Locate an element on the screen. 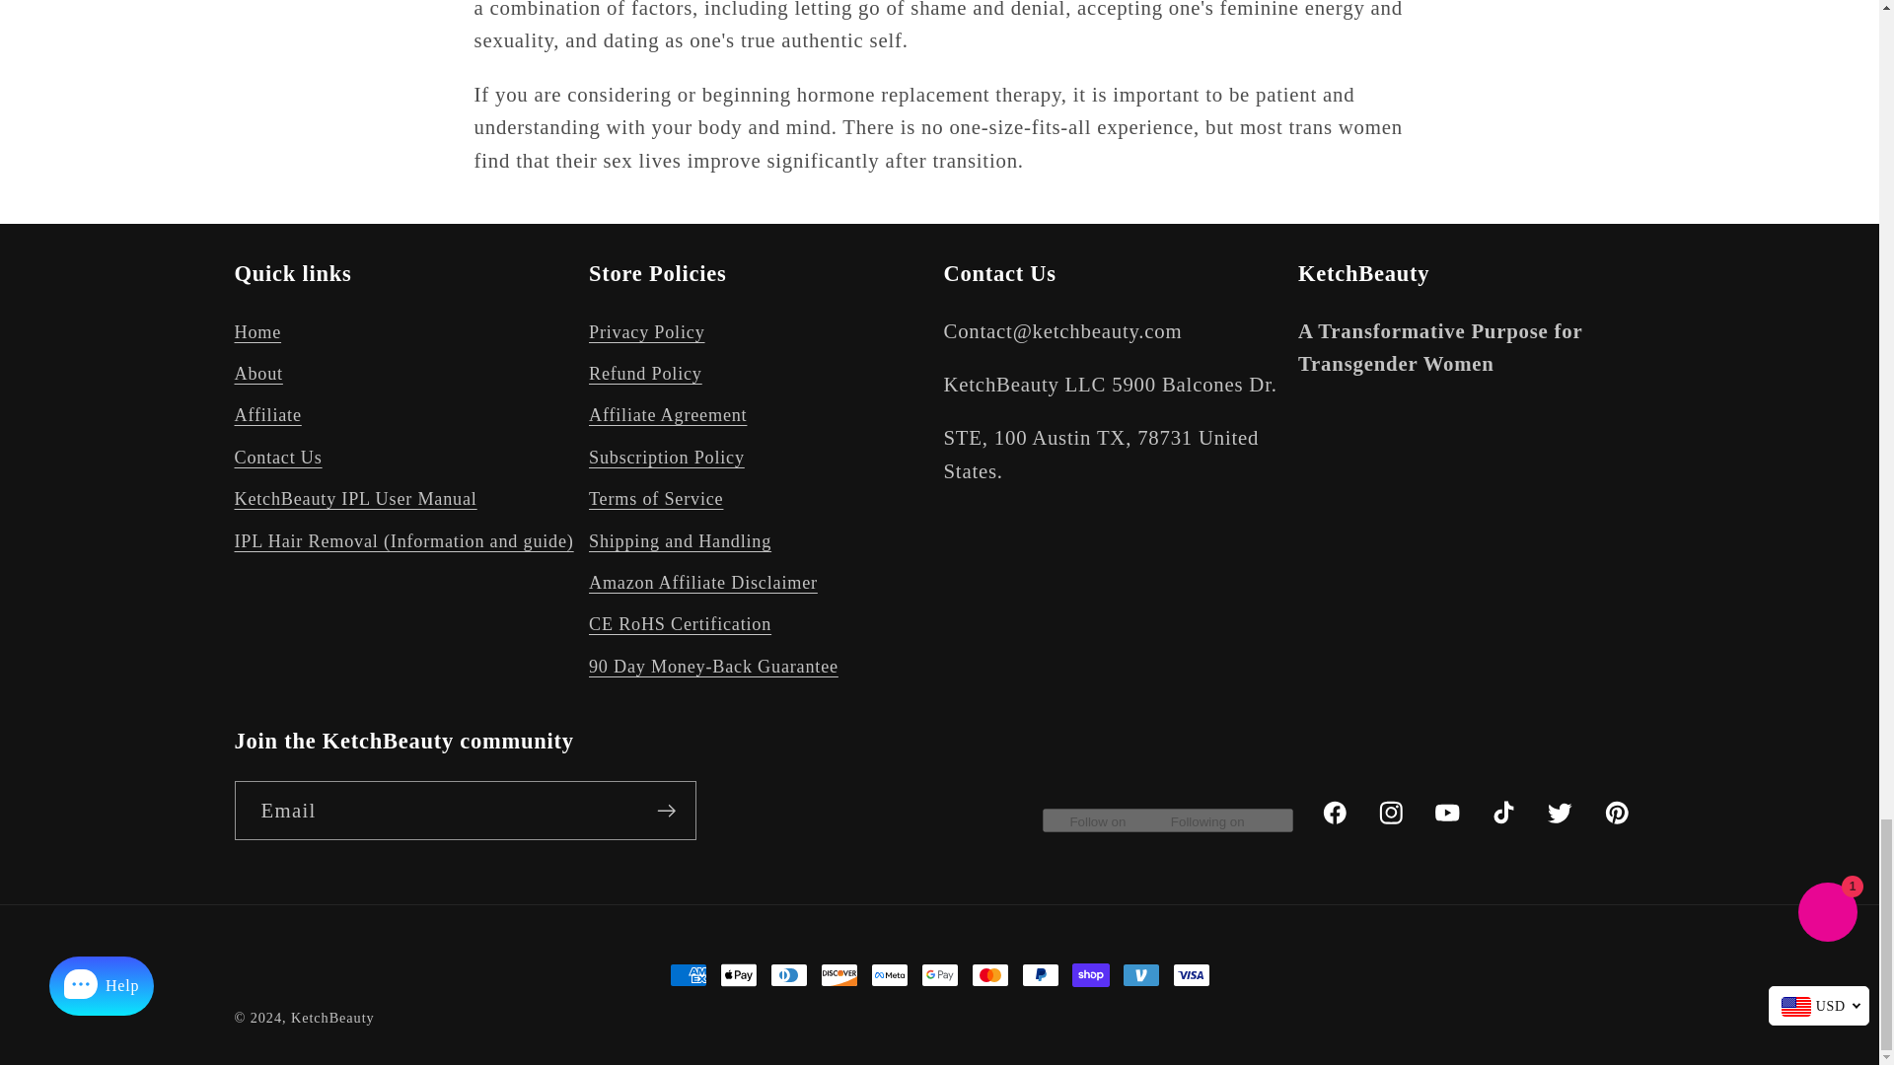  Affiliate is located at coordinates (268, 415).